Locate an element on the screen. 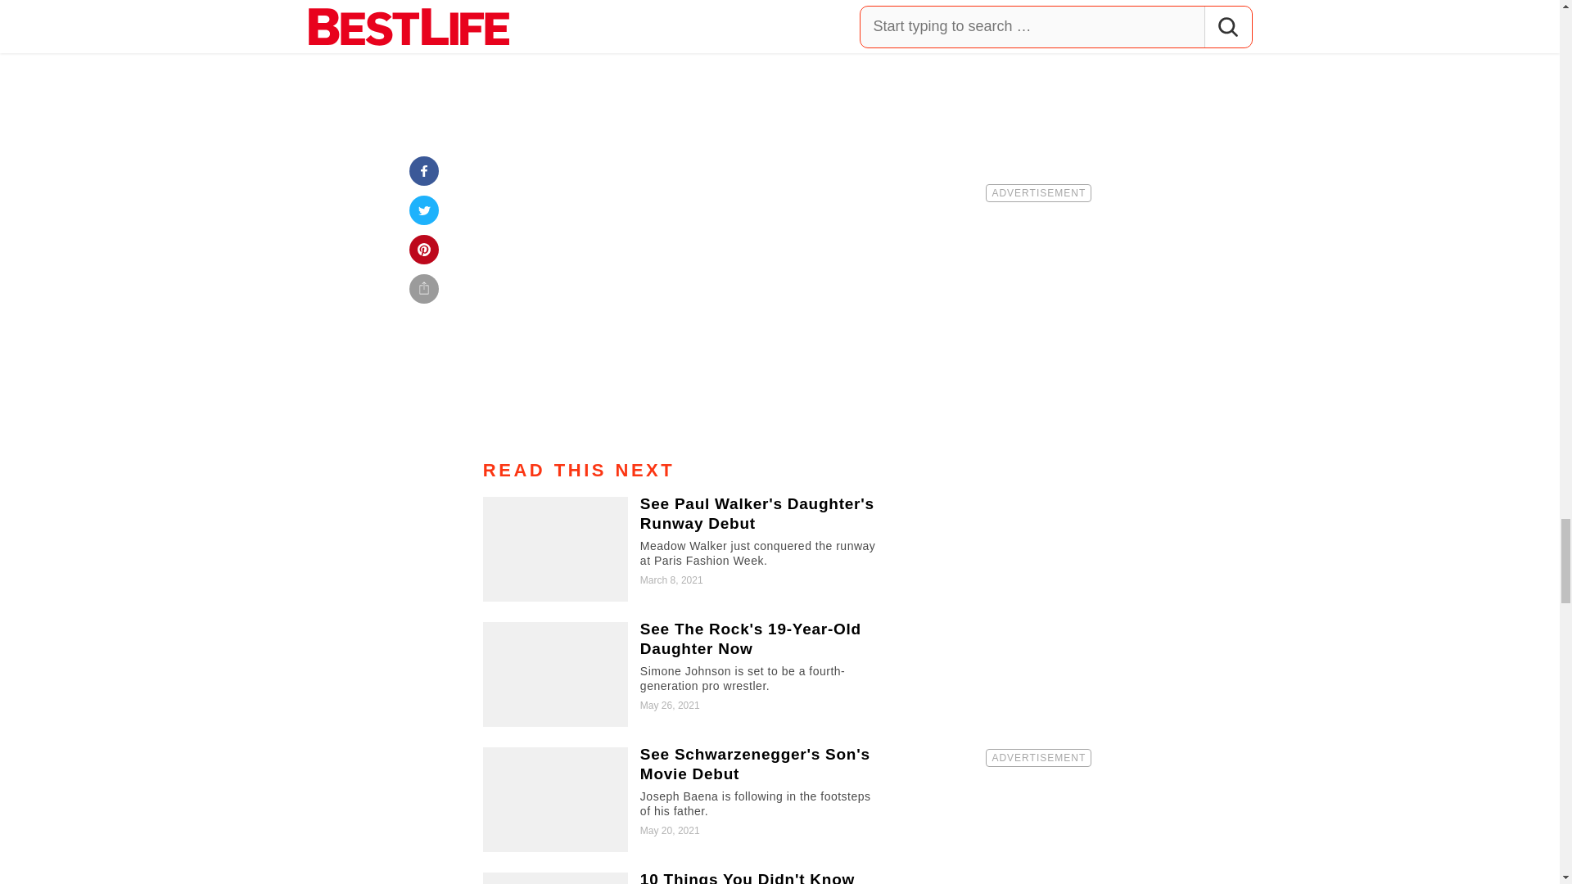 Image resolution: width=1572 pixels, height=884 pixels. See Schwarzenegger's Son's Movie Debut is located at coordinates (686, 799).